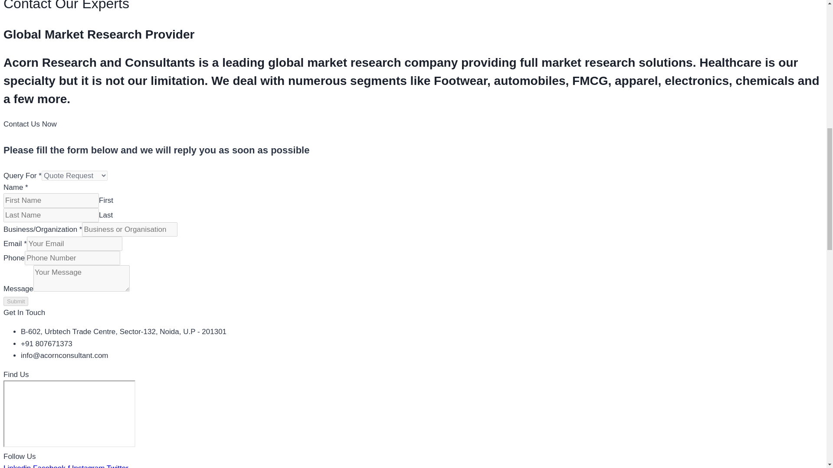 The image size is (833, 468). Describe the element at coordinates (52, 466) in the screenshot. I see `Facebook-f` at that location.